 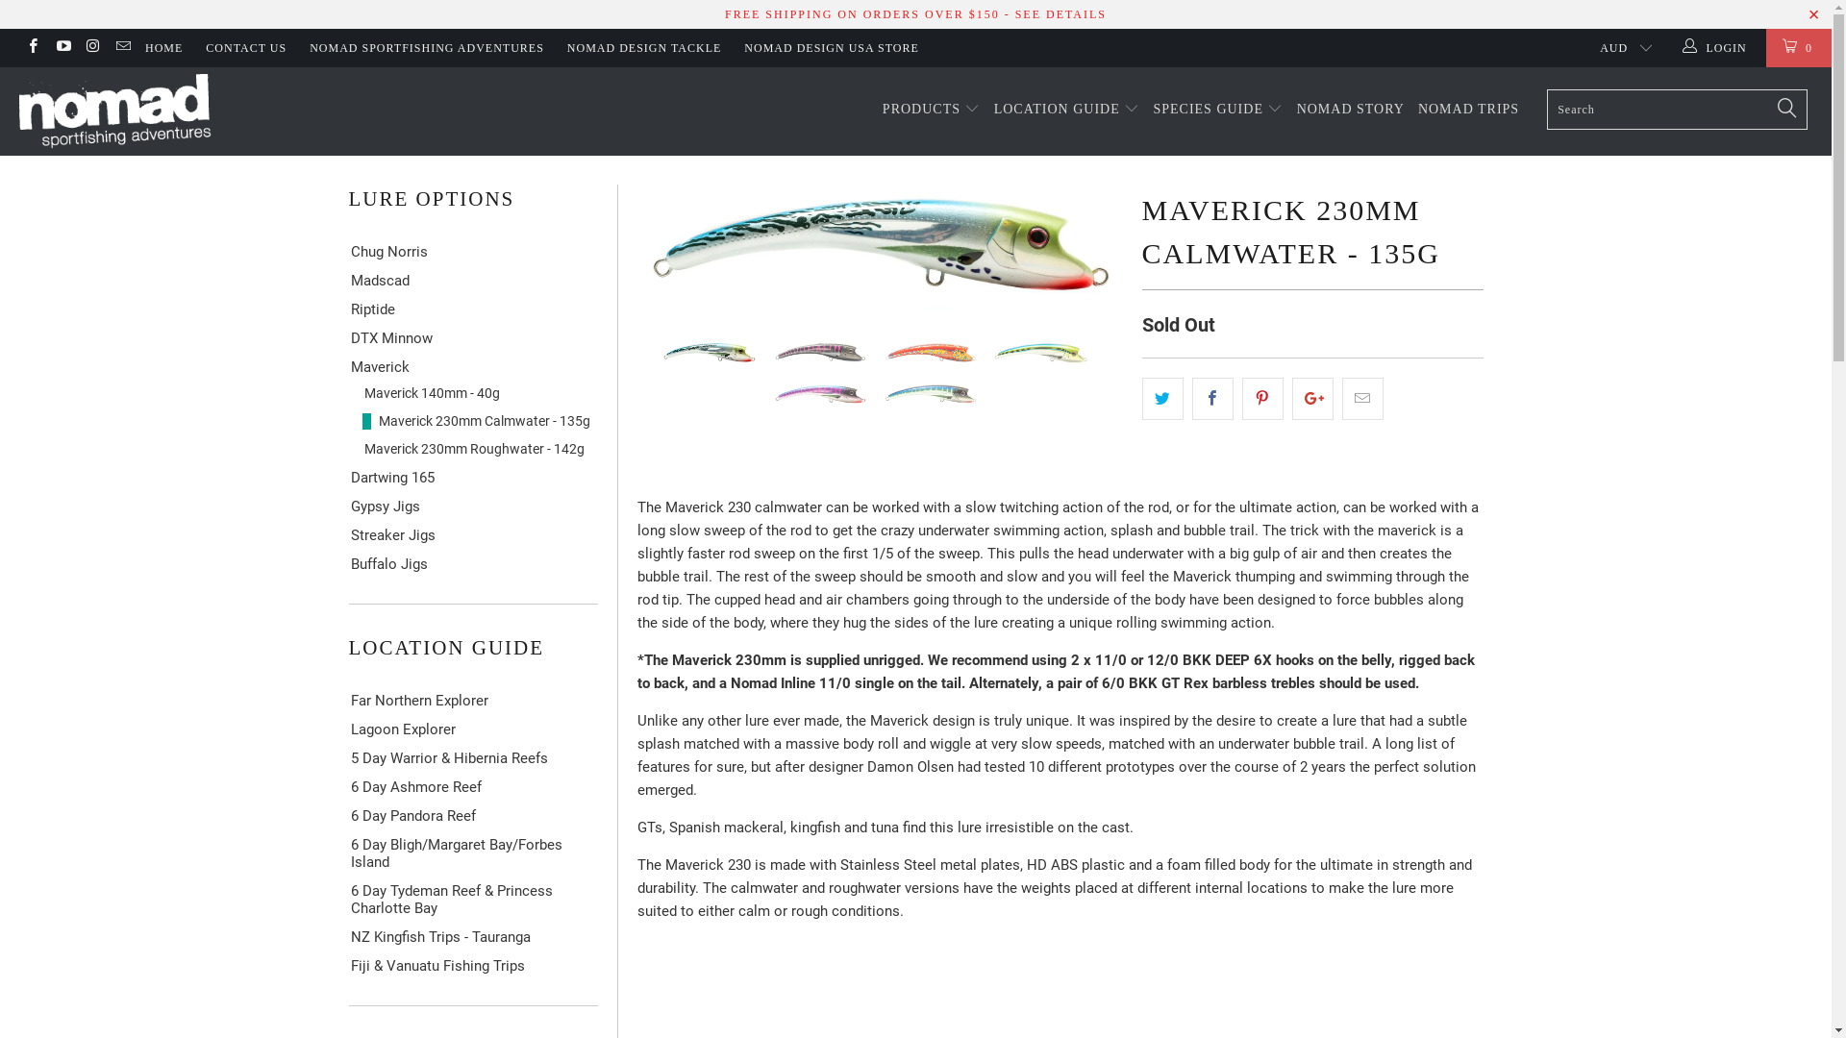 I want to click on Nomad Sportfishing Adventures on YouTube, so click(x=62, y=48).